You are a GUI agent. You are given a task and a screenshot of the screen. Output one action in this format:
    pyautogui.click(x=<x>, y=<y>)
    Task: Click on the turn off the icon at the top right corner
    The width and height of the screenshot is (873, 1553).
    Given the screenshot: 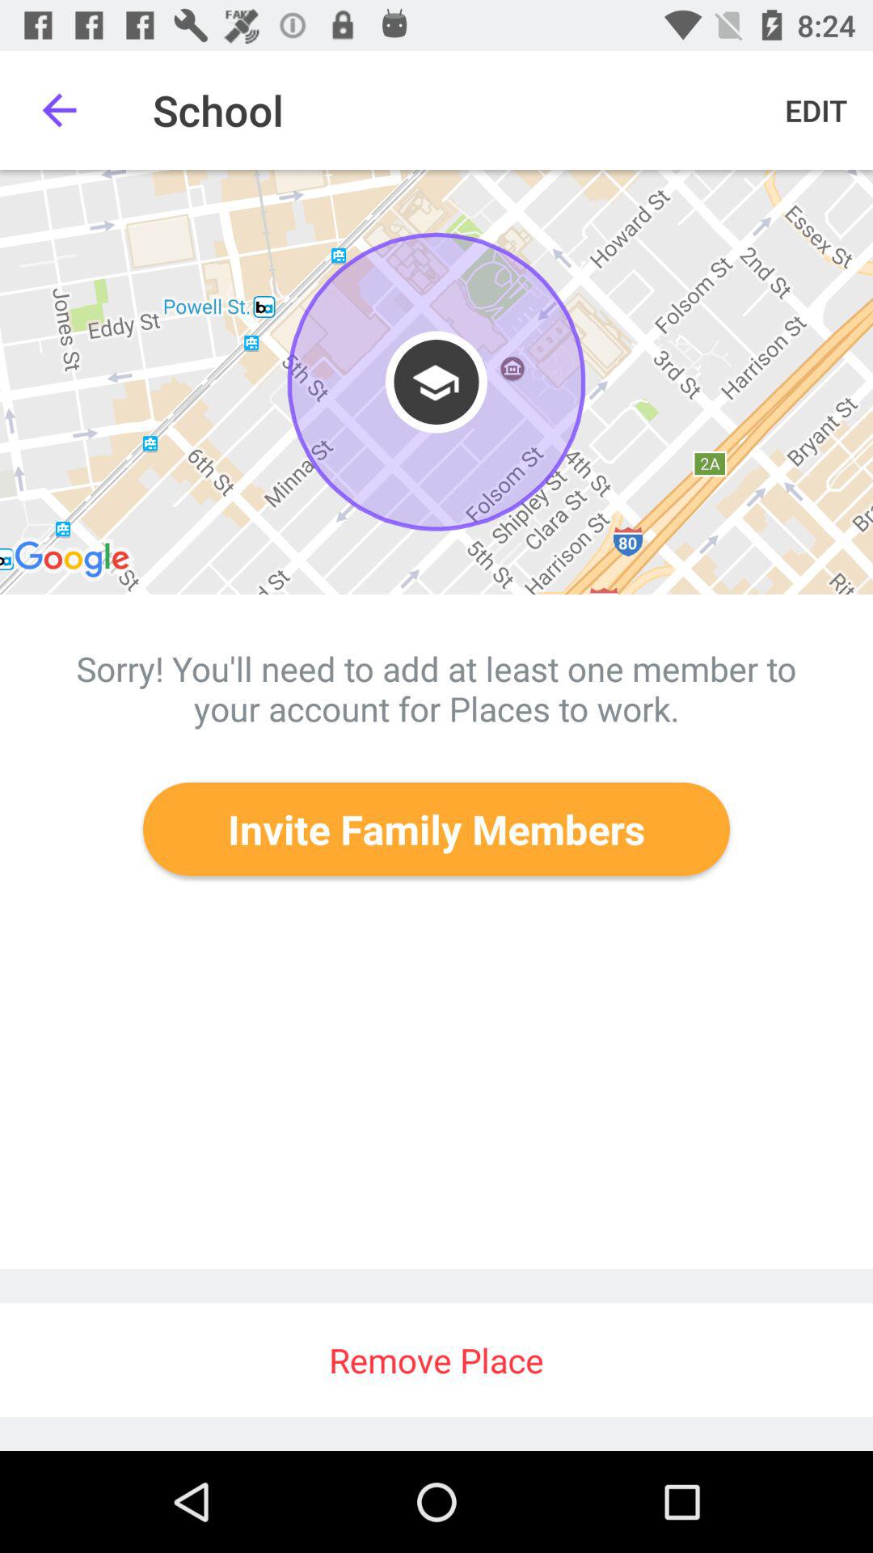 What is the action you would take?
    pyautogui.click(x=816, y=110)
    